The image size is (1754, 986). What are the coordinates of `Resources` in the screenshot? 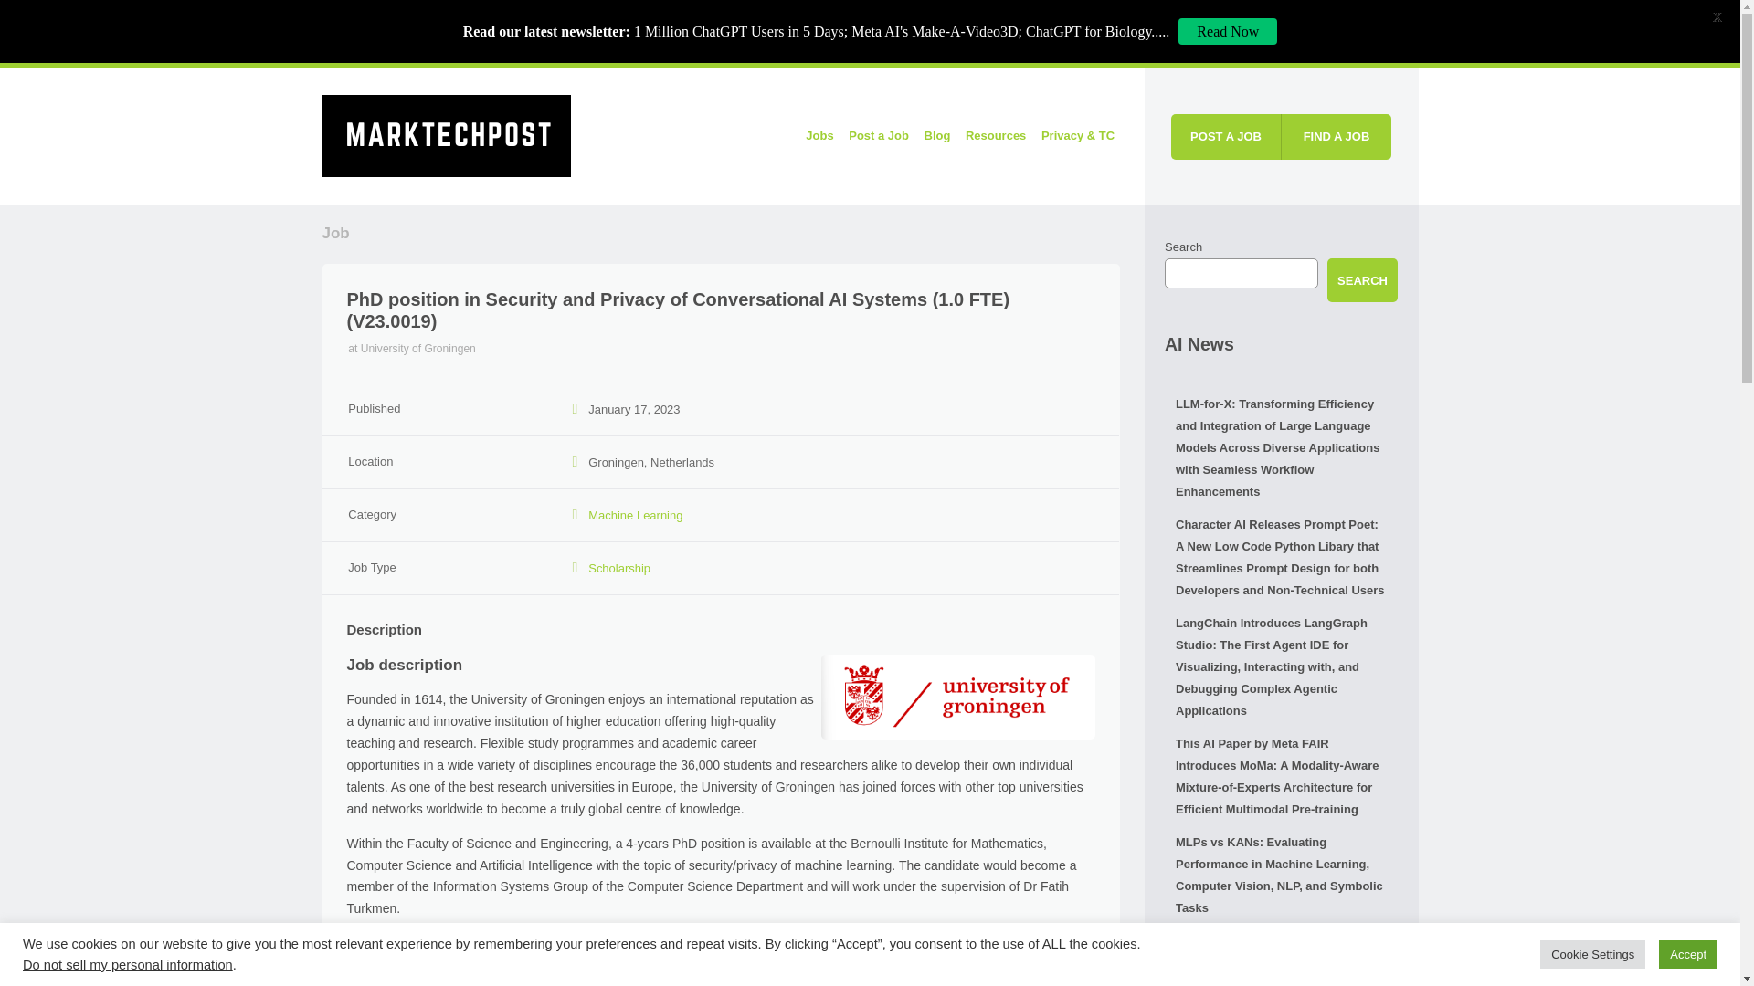 It's located at (995, 135).